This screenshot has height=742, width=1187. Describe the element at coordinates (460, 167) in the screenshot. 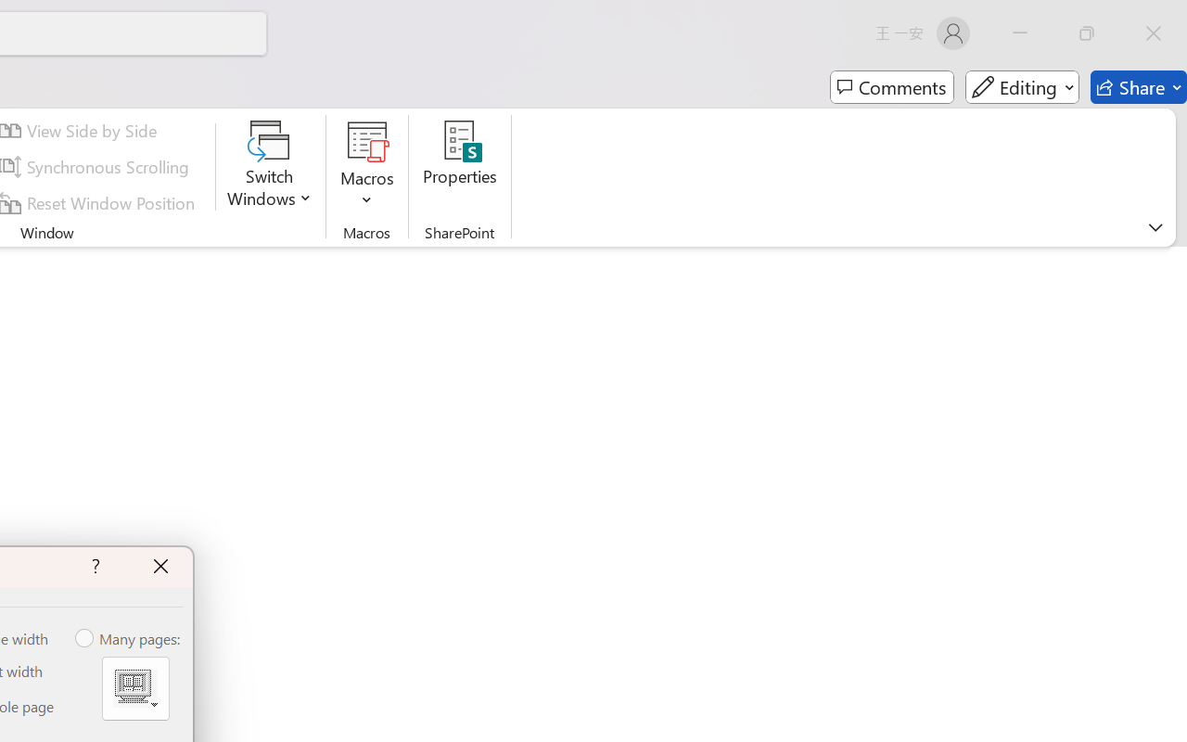

I see `Properties` at that location.